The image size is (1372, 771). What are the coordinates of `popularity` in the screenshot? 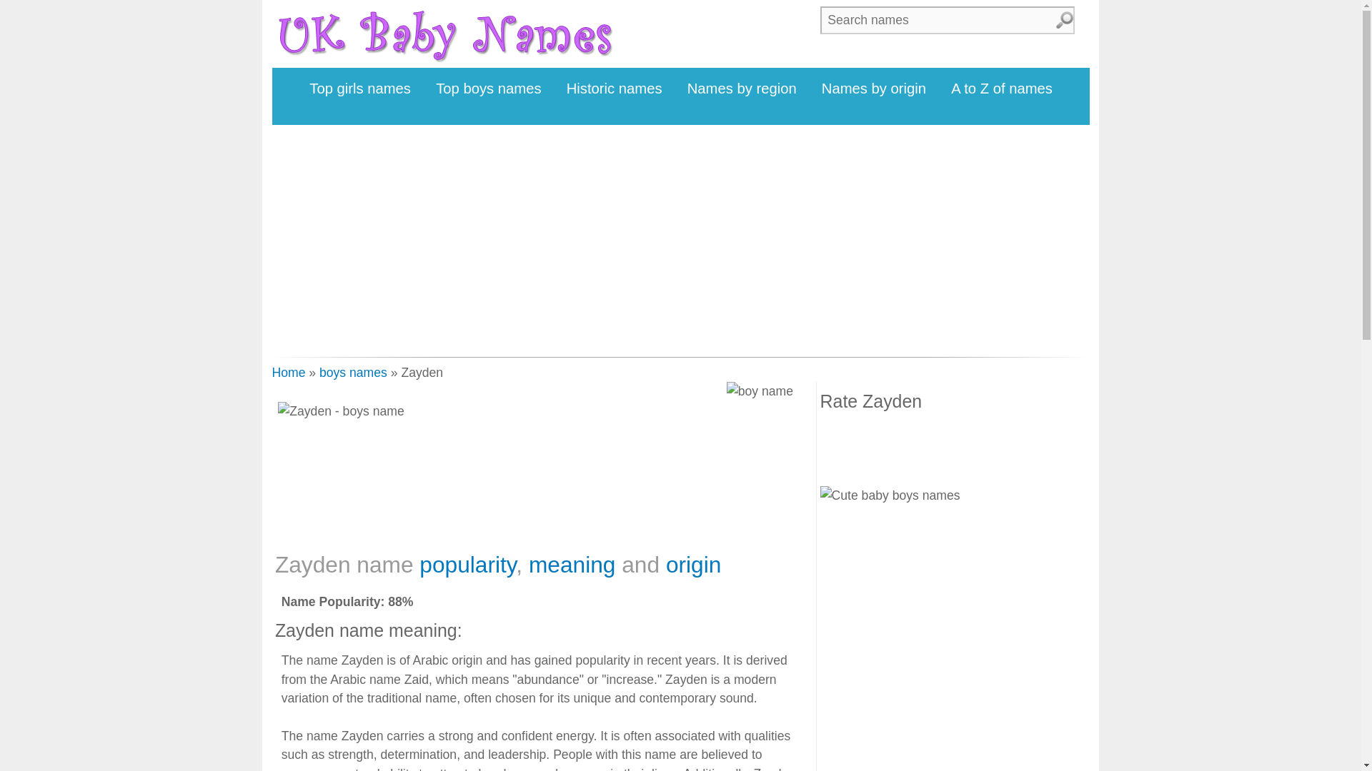 It's located at (467, 564).